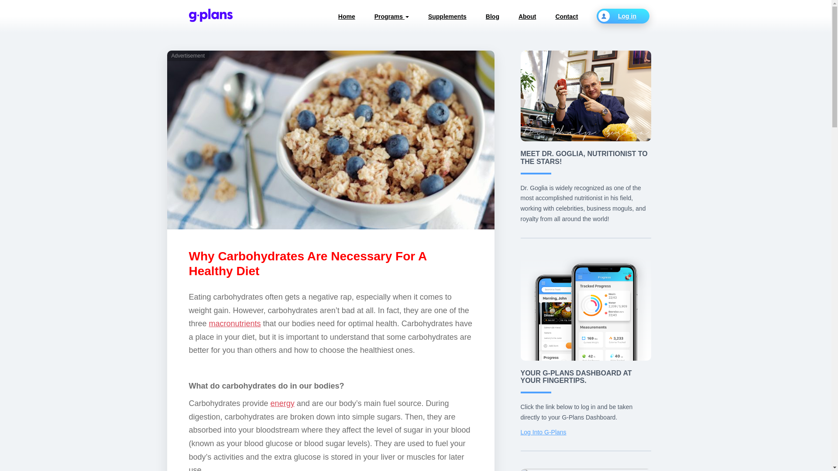 The width and height of the screenshot is (838, 471). What do you see at coordinates (543, 432) in the screenshot?
I see `Log Into G-Plans` at bounding box center [543, 432].